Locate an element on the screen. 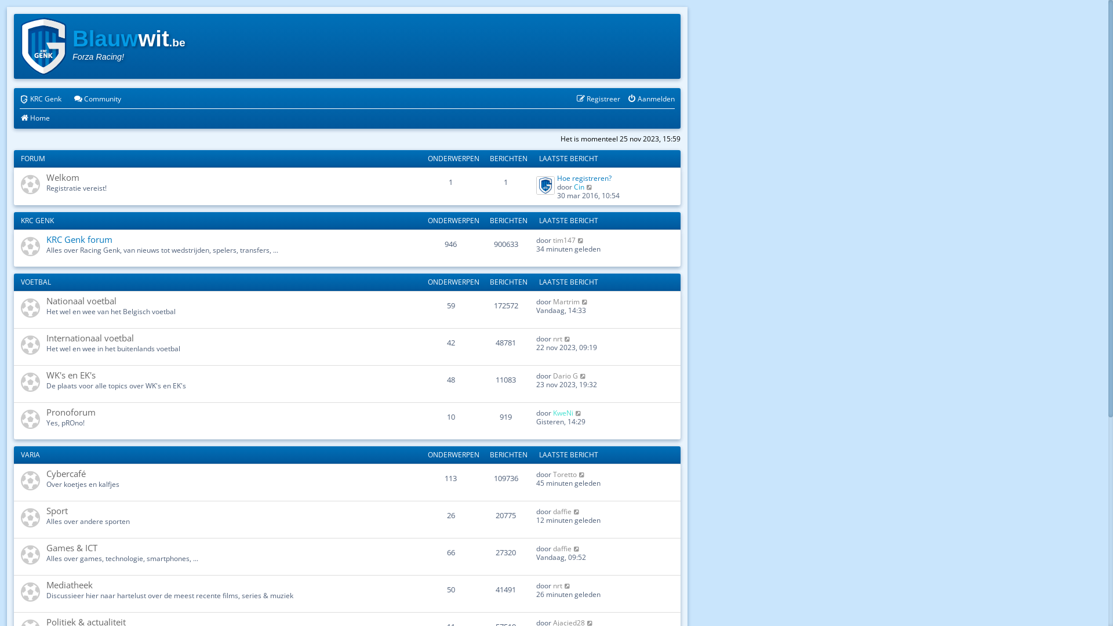 Image resolution: width=1113 pixels, height=626 pixels. Advertisement is located at coordinates (463, 46).